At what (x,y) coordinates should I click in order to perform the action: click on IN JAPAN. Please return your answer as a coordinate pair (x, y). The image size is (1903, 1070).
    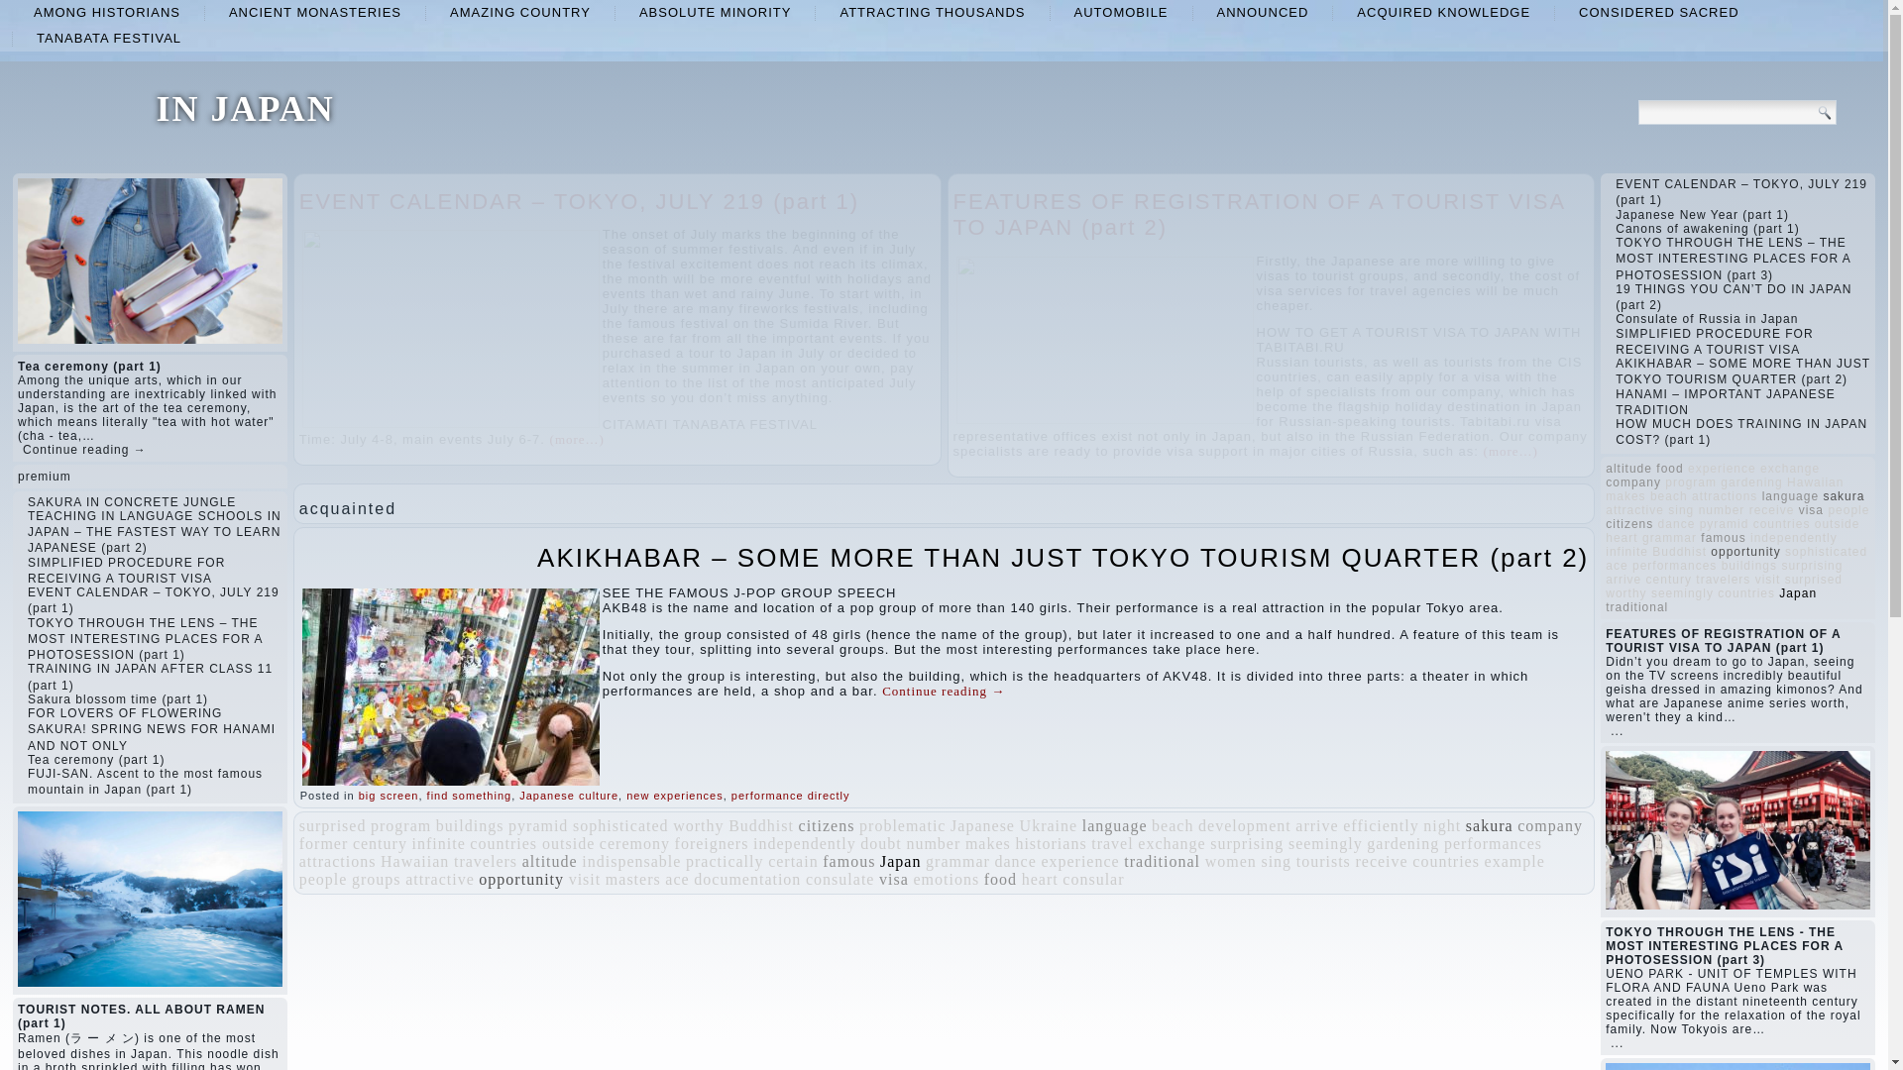
    Looking at the image, I should click on (245, 108).